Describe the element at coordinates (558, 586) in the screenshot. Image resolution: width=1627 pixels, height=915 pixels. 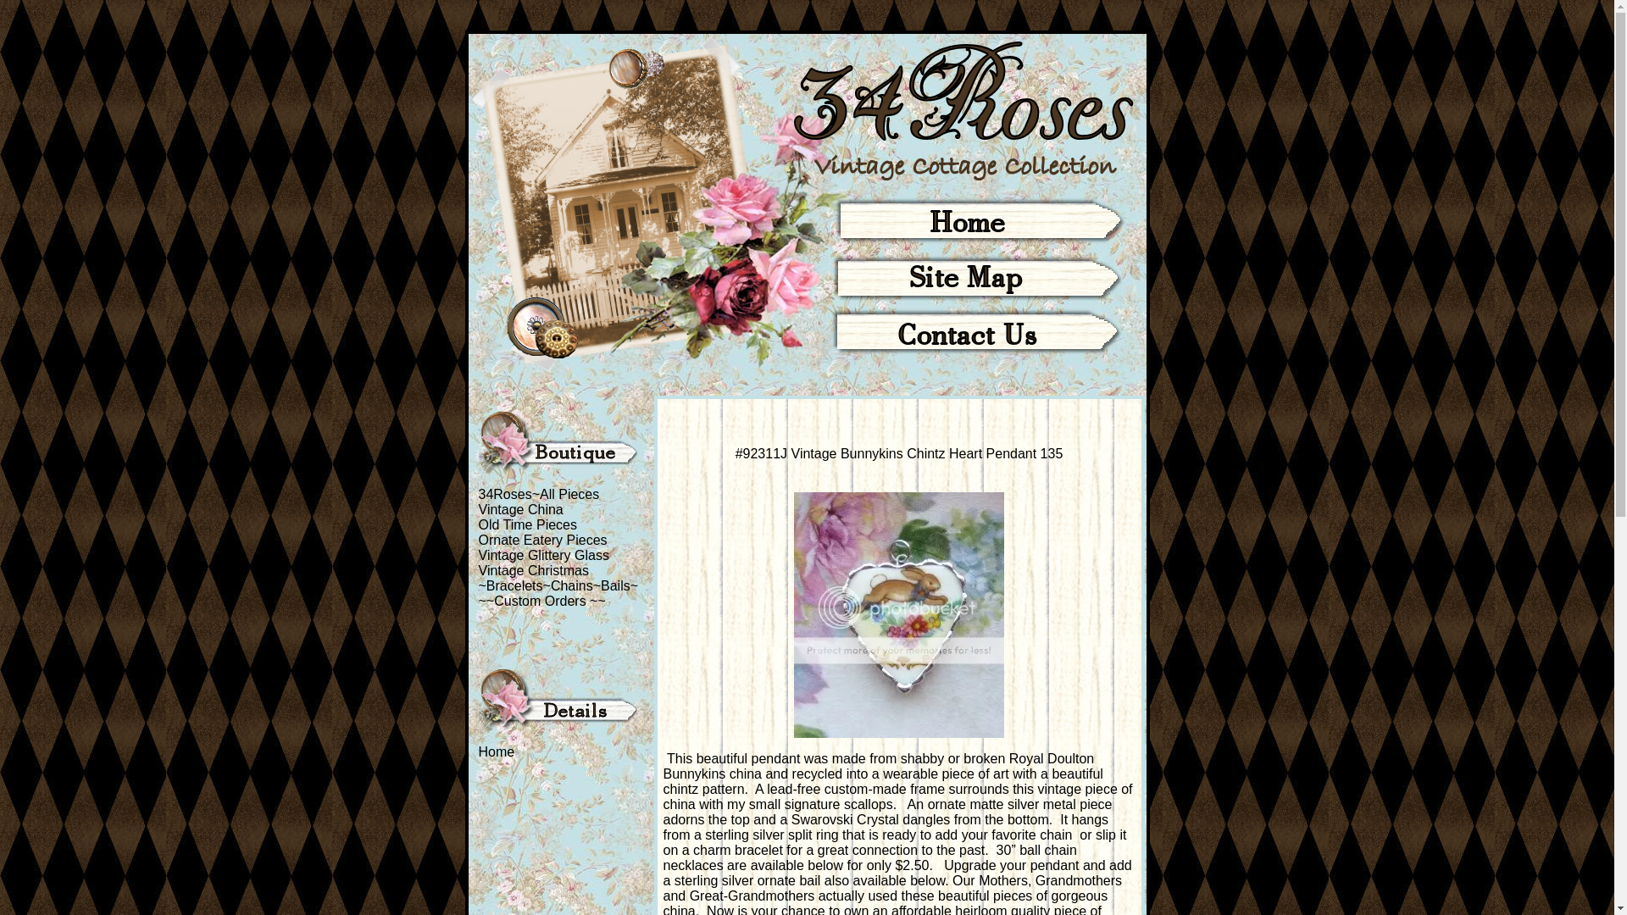
I see `~Bracelets~Chains~Bails~` at that location.